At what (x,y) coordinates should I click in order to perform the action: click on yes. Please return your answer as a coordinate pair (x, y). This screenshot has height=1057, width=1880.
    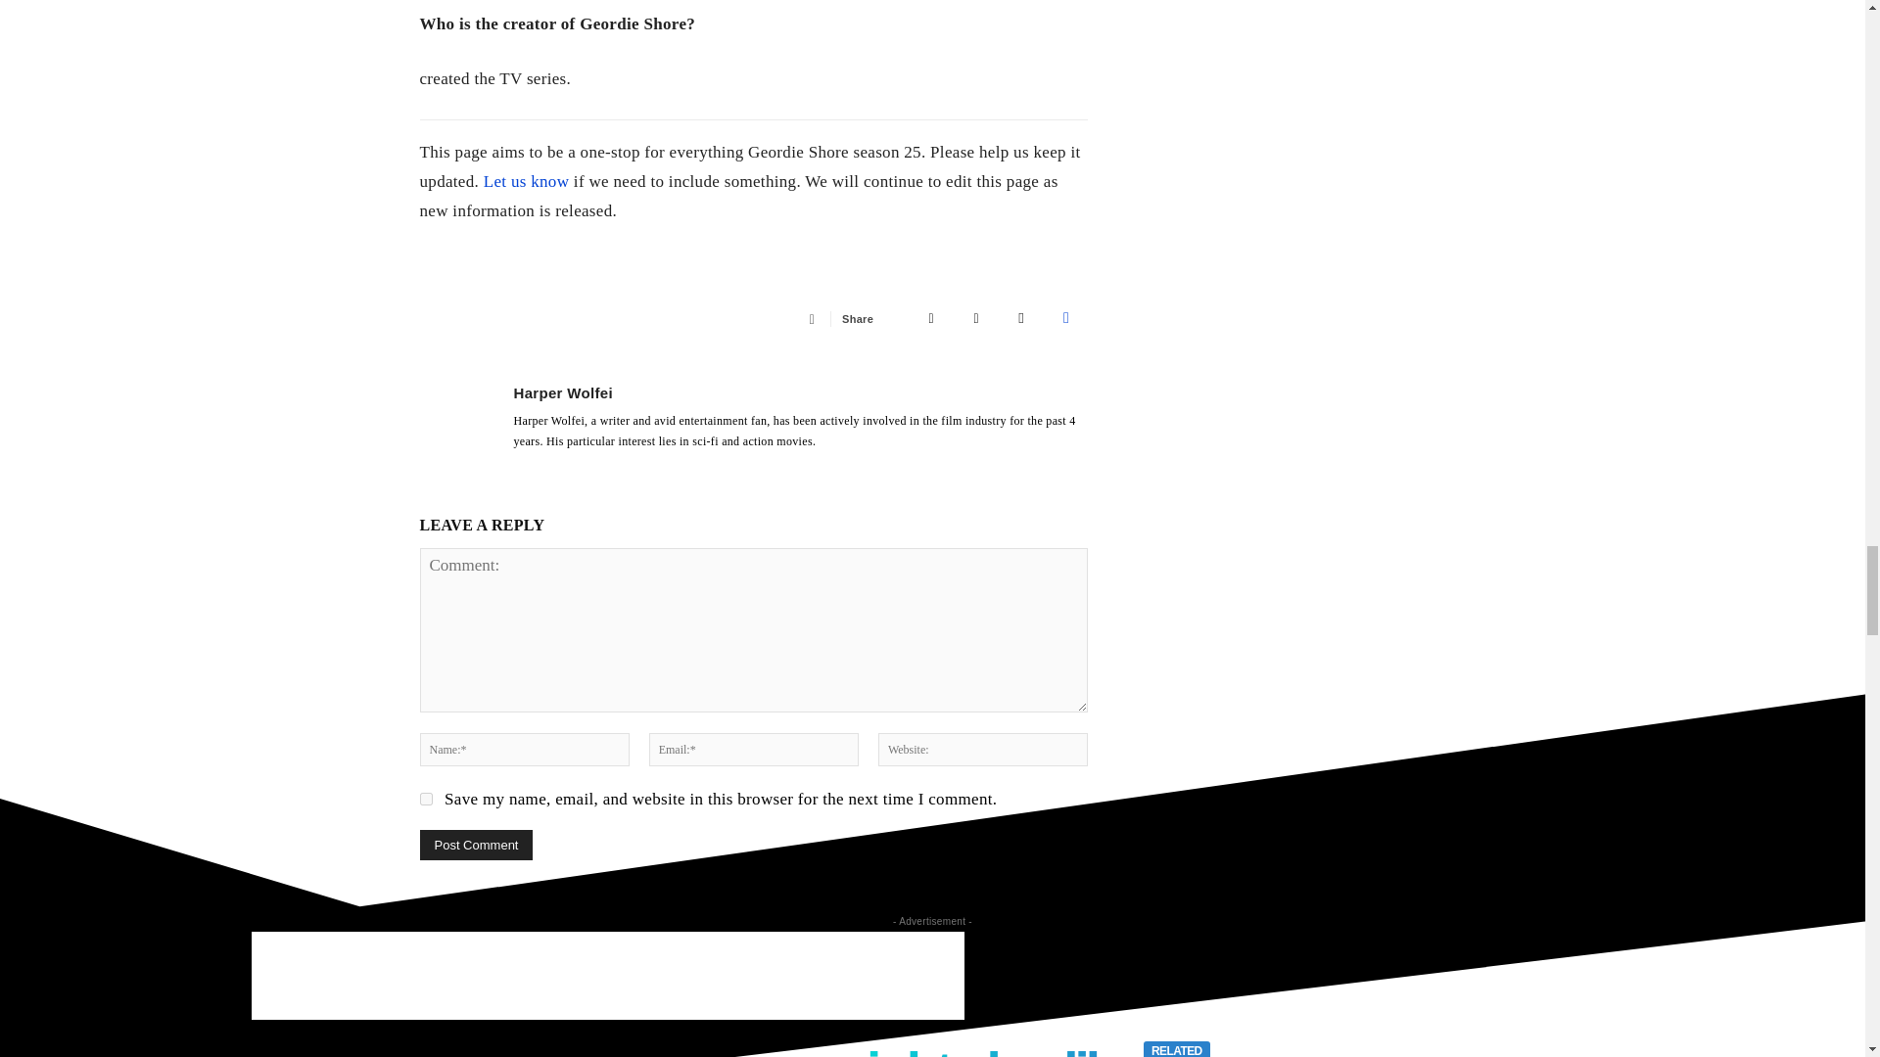
    Looking at the image, I should click on (425, 799).